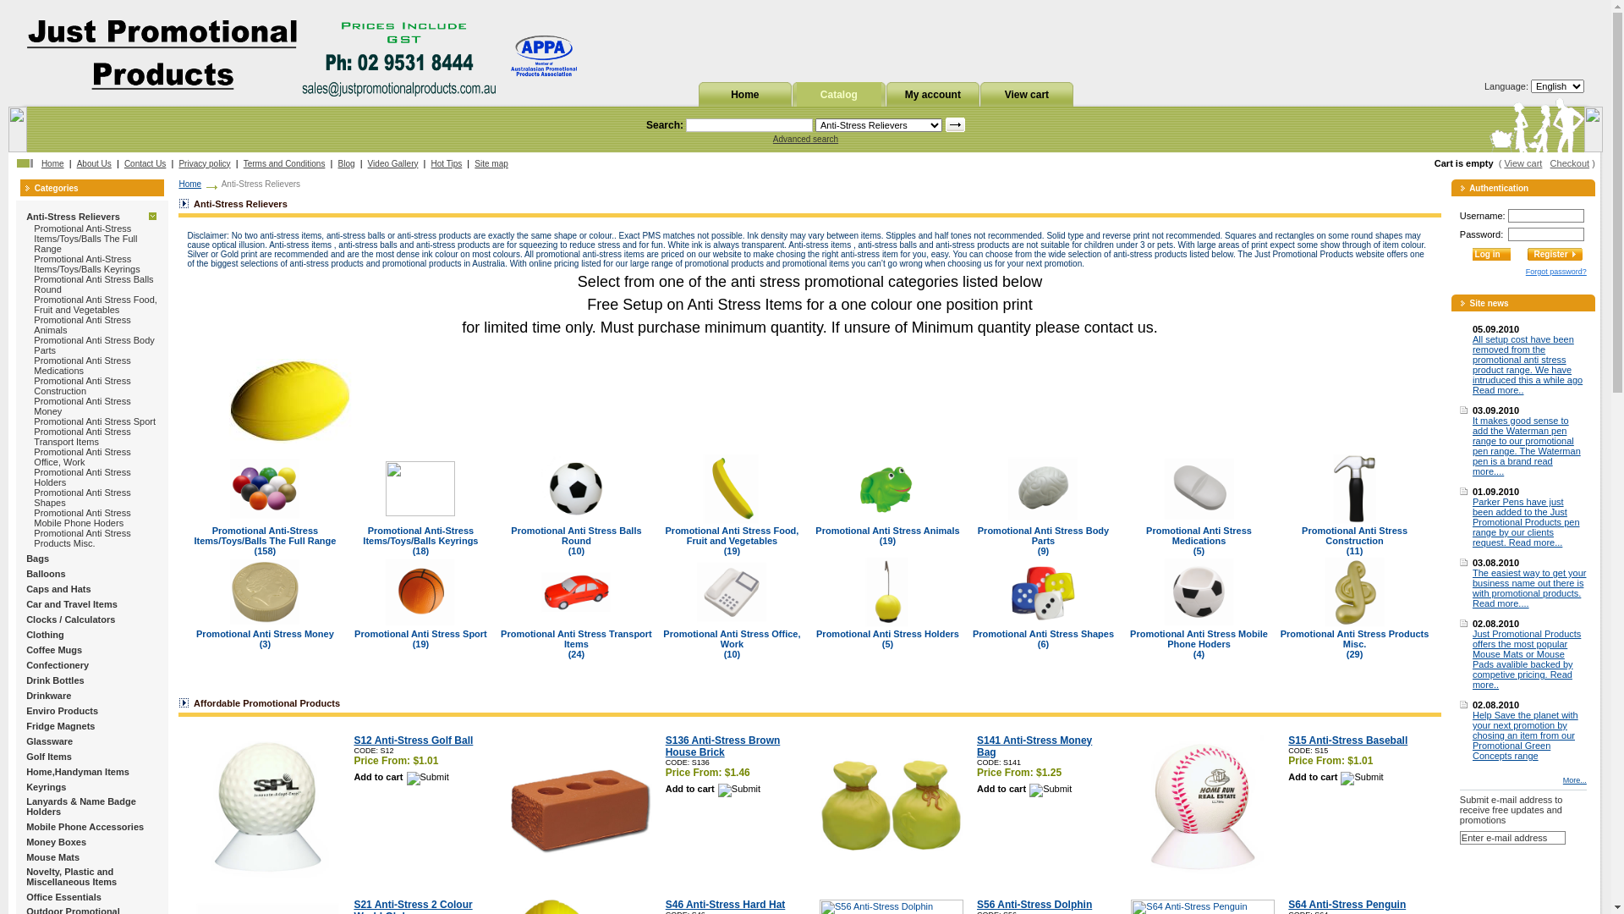 This screenshot has width=1624, height=914. Describe the element at coordinates (52, 164) in the screenshot. I see `Home` at that location.